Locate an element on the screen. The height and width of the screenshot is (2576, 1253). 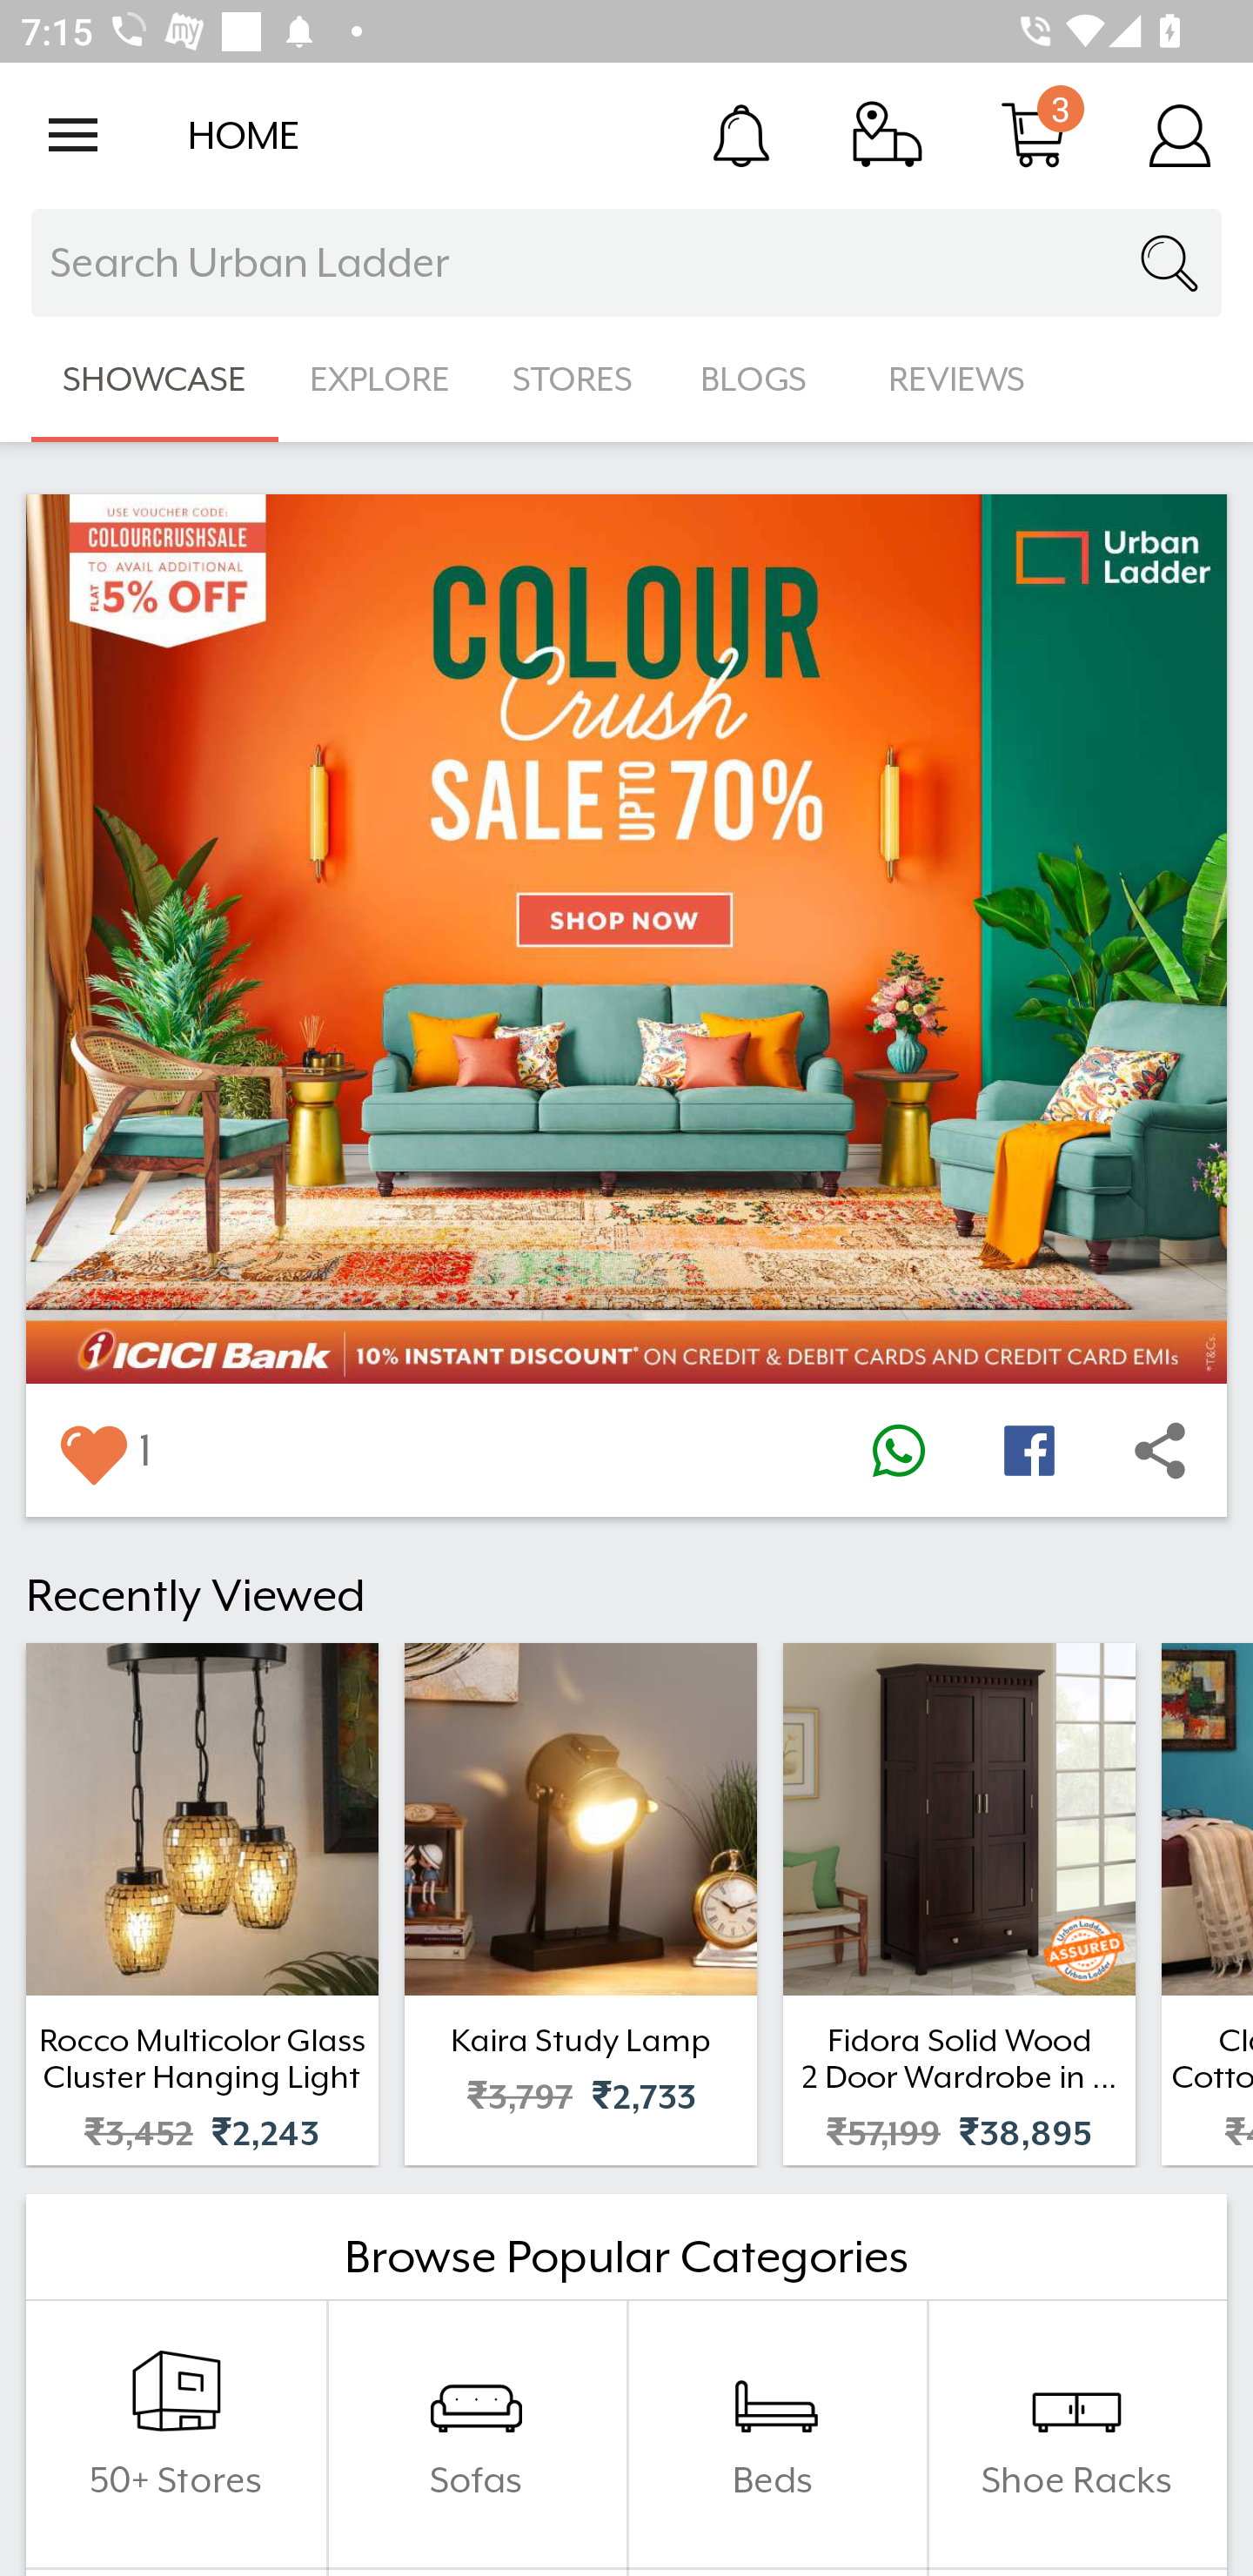
REVIEWS is located at coordinates (957, 379).